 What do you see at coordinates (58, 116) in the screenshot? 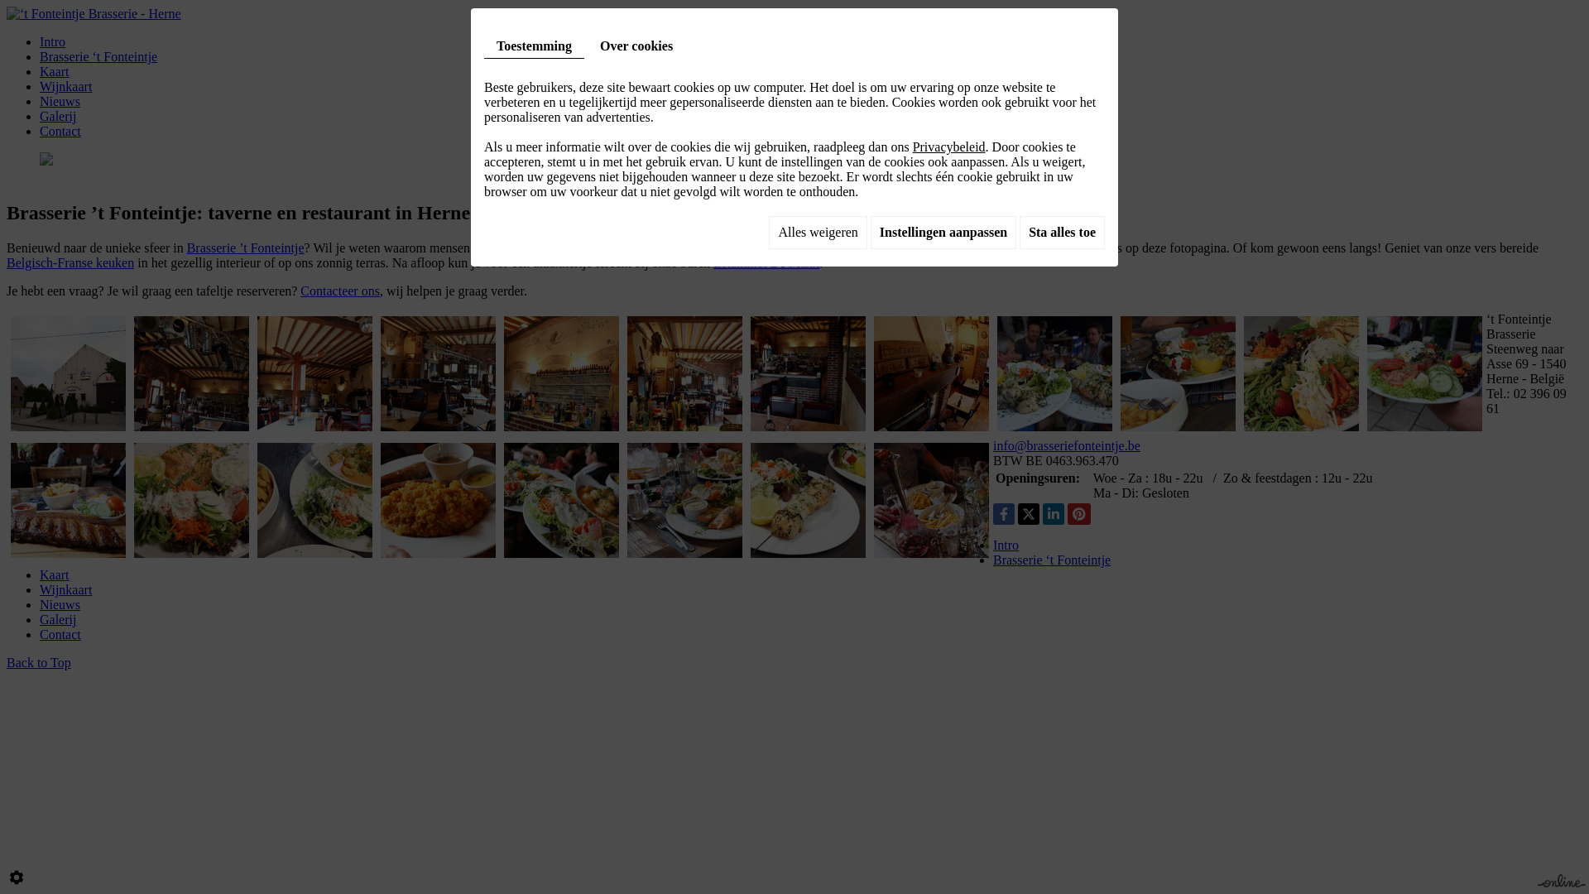
I see `Galerij` at bounding box center [58, 116].